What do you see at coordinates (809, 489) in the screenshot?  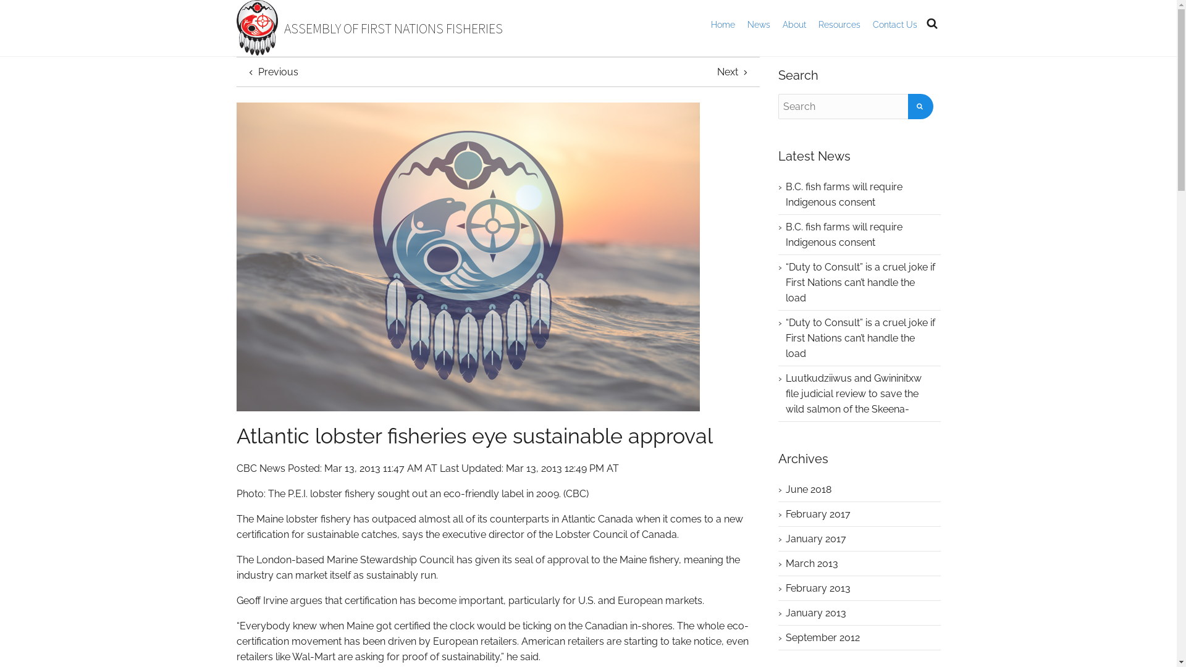 I see `June 2018` at bounding box center [809, 489].